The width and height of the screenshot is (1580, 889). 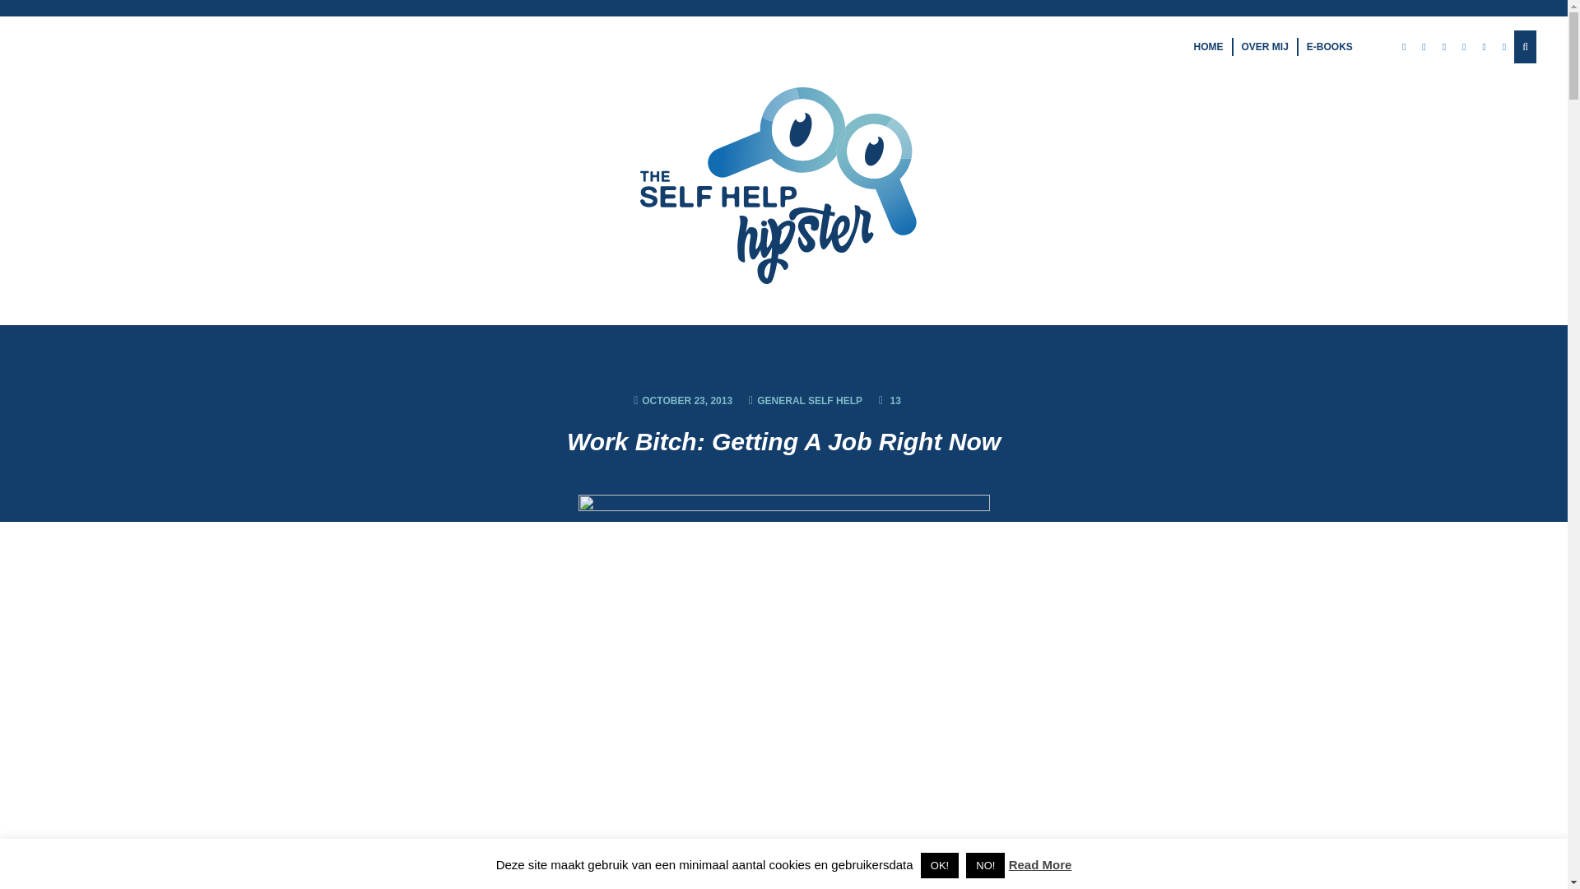 I want to click on GENERAL SELF HELP, so click(x=810, y=400).